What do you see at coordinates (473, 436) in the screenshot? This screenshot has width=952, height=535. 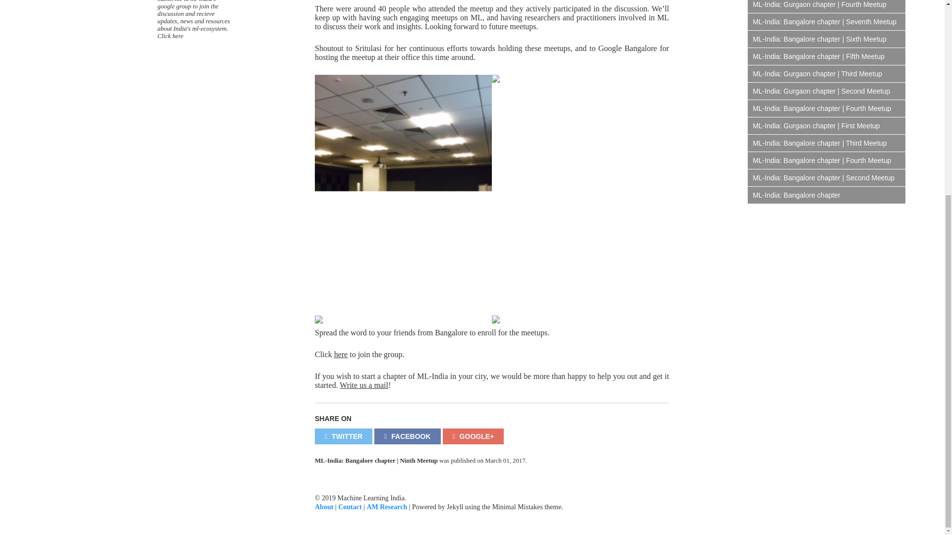 I see `Share on Google Plus` at bounding box center [473, 436].